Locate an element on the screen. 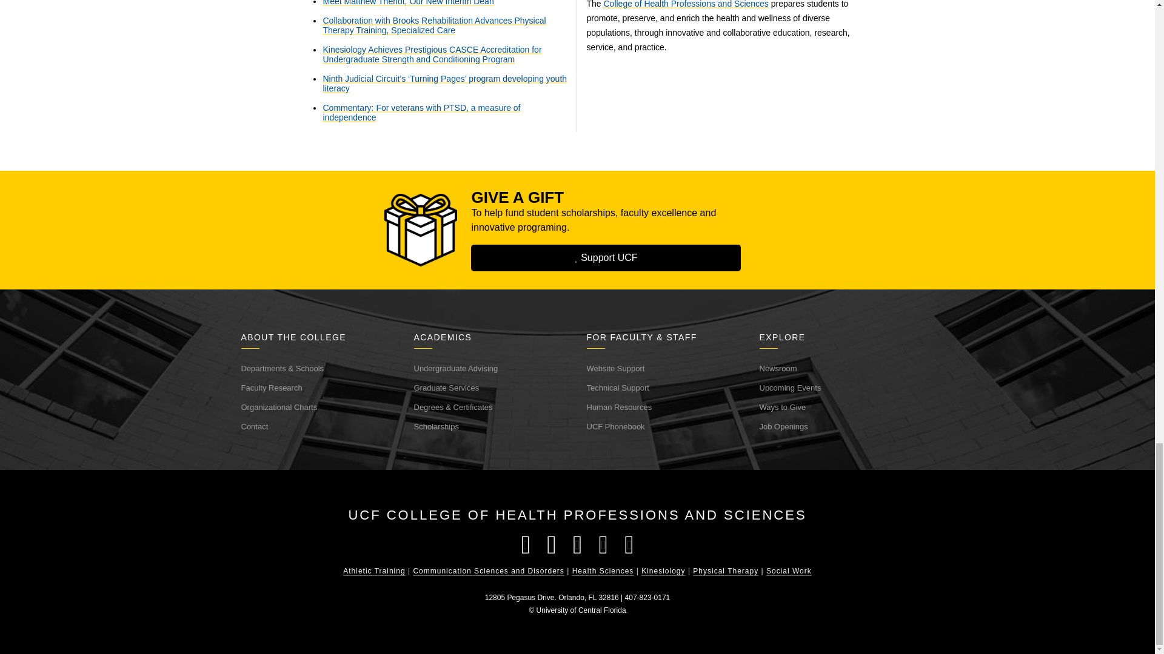 This screenshot has width=1164, height=654. Meet Matthew Theriot, Our New Interim Dean is located at coordinates (407, 2).